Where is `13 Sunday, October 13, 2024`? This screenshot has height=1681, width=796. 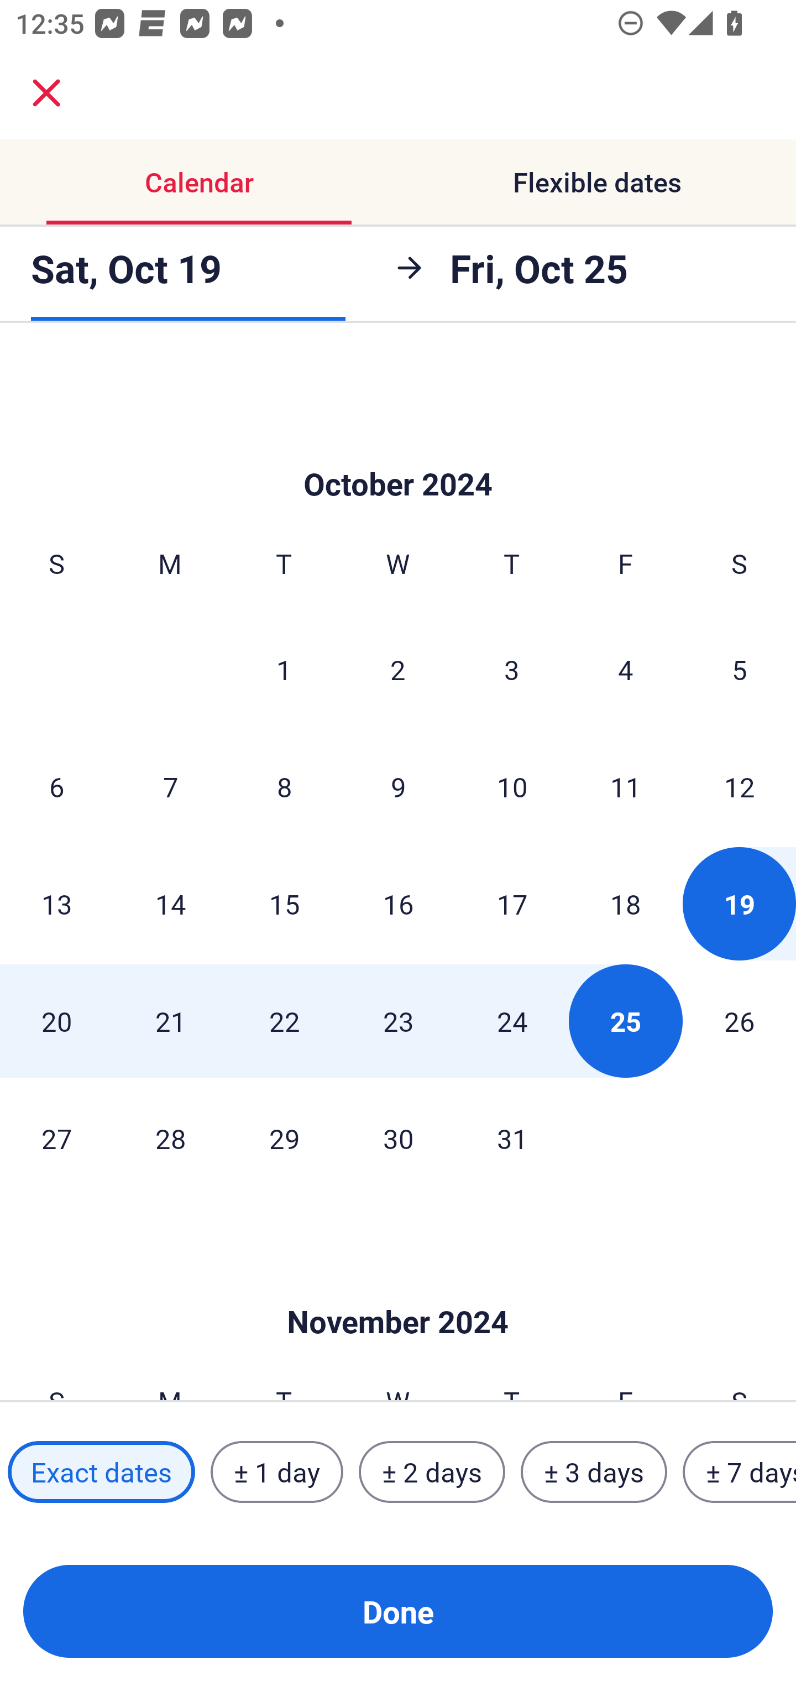 13 Sunday, October 13, 2024 is located at coordinates (56, 904).